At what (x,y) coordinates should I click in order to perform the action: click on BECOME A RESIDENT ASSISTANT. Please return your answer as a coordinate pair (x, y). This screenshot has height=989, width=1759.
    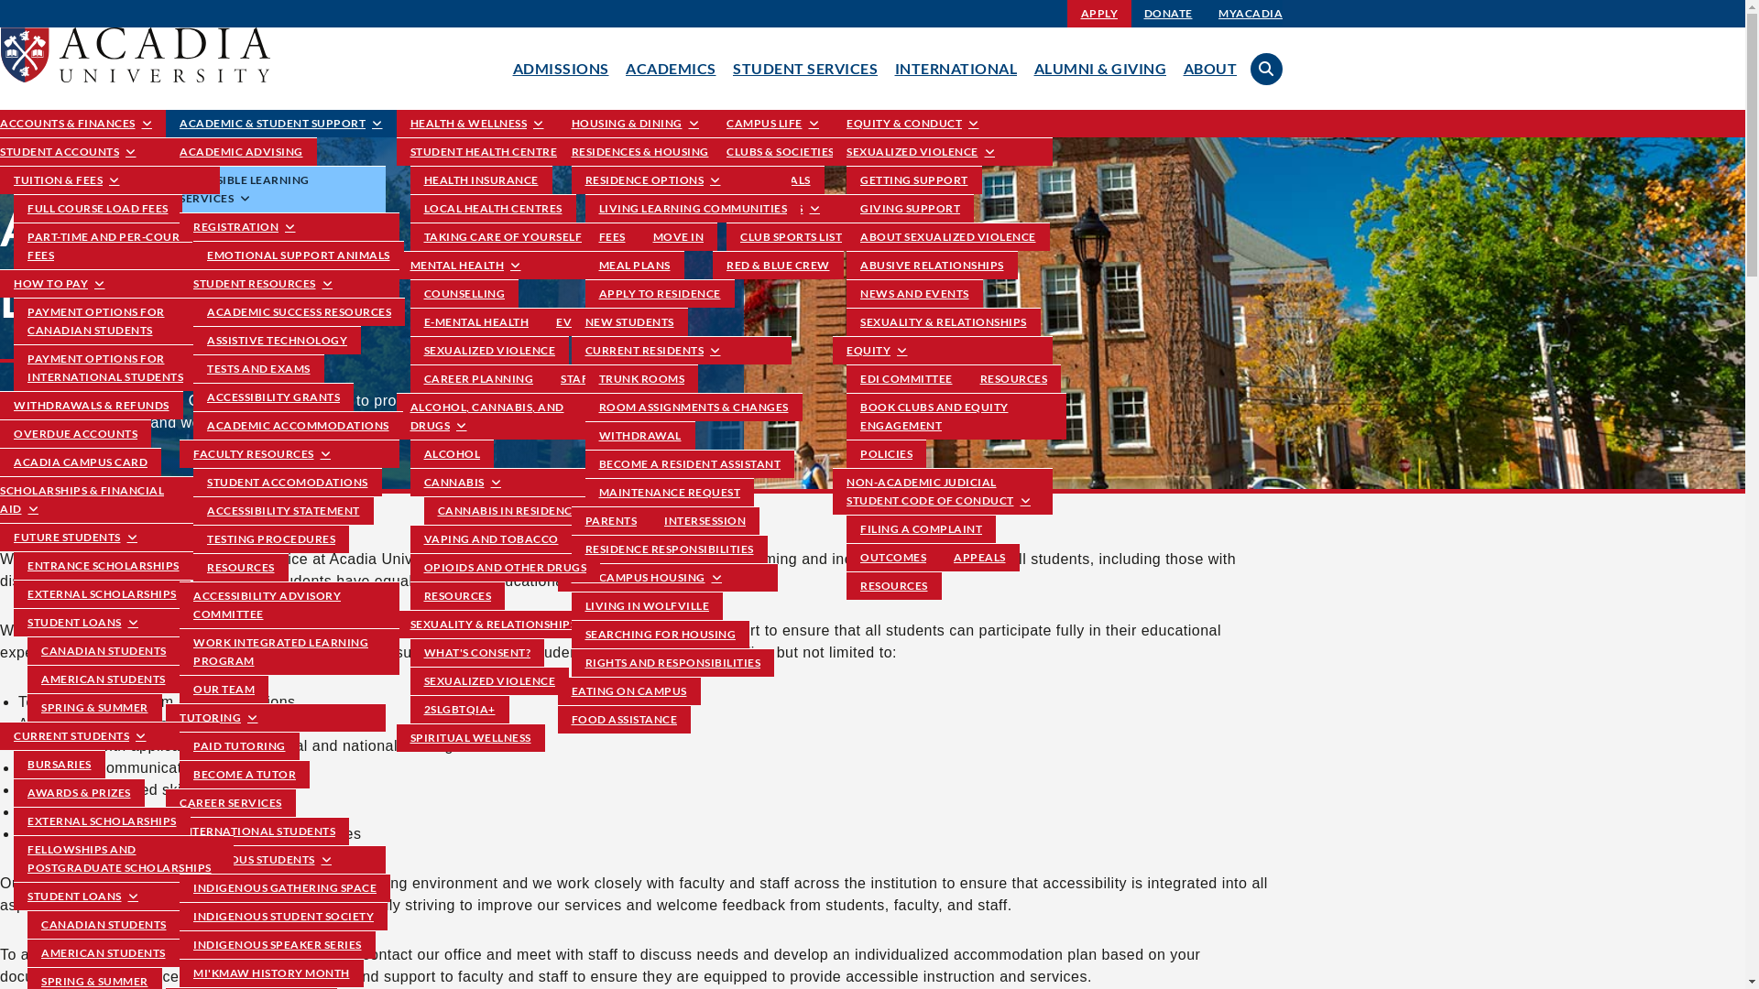
    Looking at the image, I should click on (689, 463).